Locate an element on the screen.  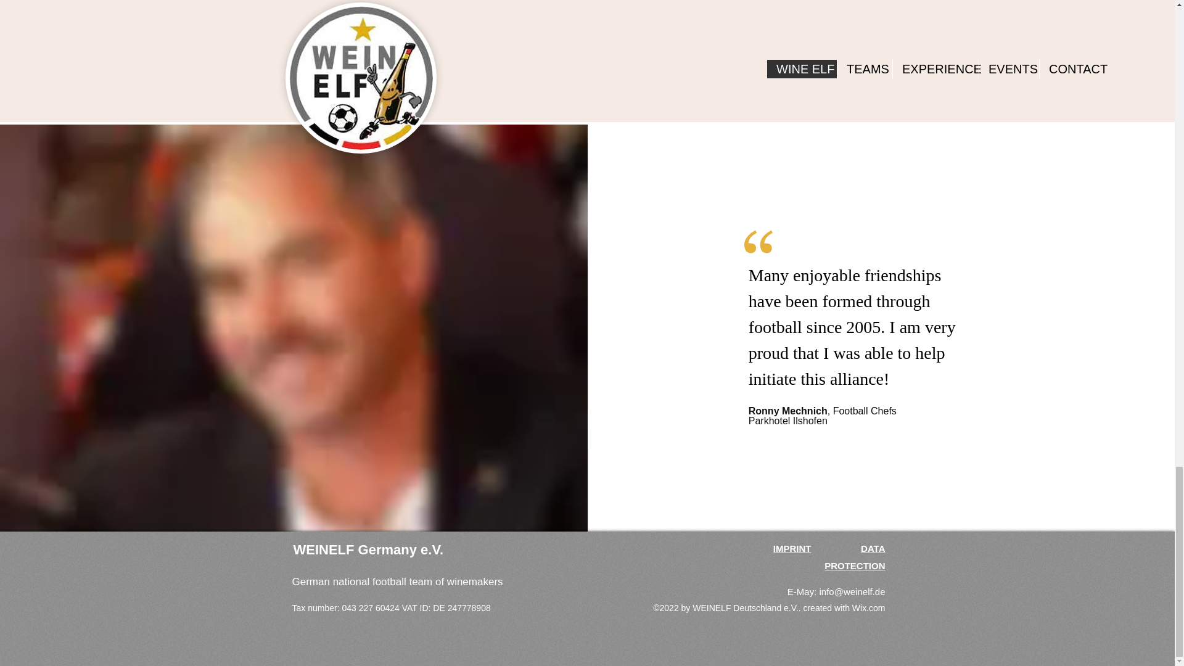
IMPRINT is located at coordinates (792, 548).